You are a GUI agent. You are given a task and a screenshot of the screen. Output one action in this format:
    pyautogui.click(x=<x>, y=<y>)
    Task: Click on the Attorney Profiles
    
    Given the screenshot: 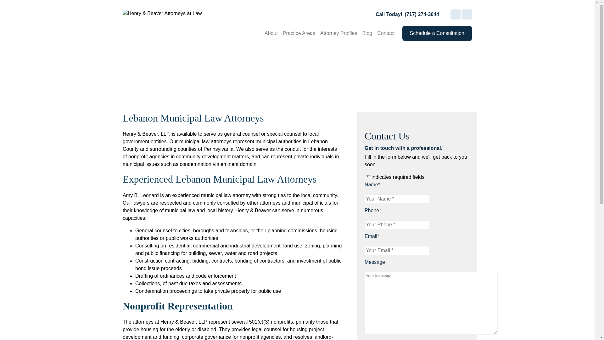 What is the action you would take?
    pyautogui.click(x=338, y=33)
    